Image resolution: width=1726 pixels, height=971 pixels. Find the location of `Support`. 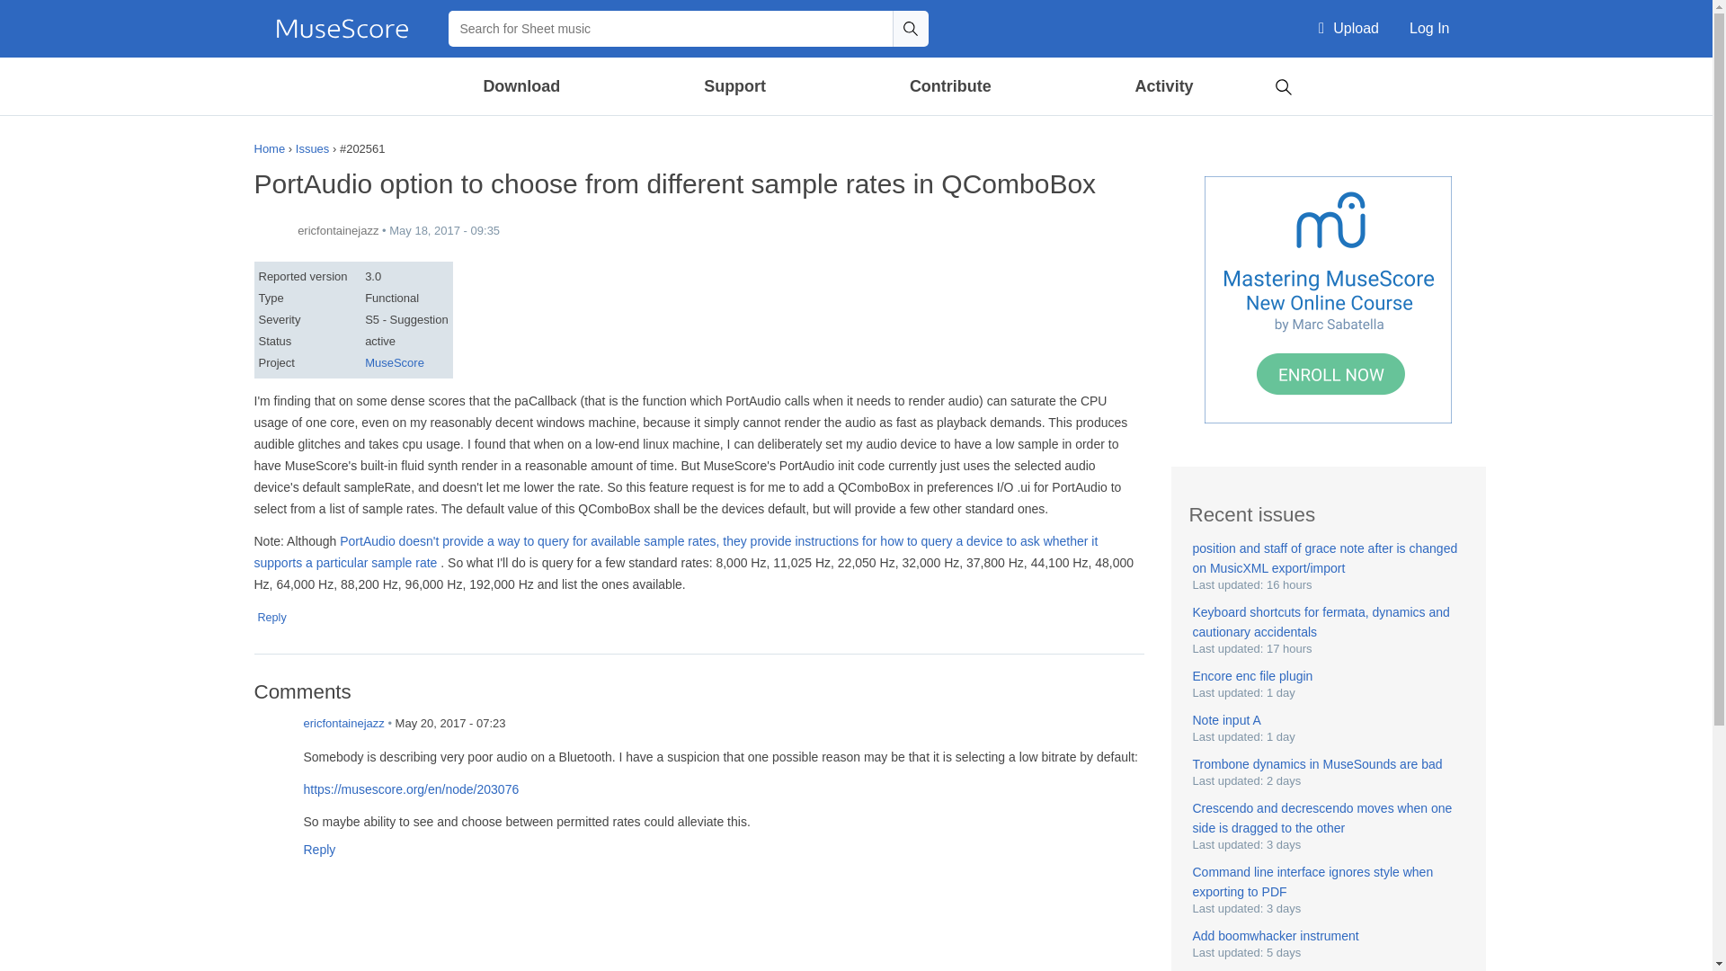

Support is located at coordinates (734, 86).